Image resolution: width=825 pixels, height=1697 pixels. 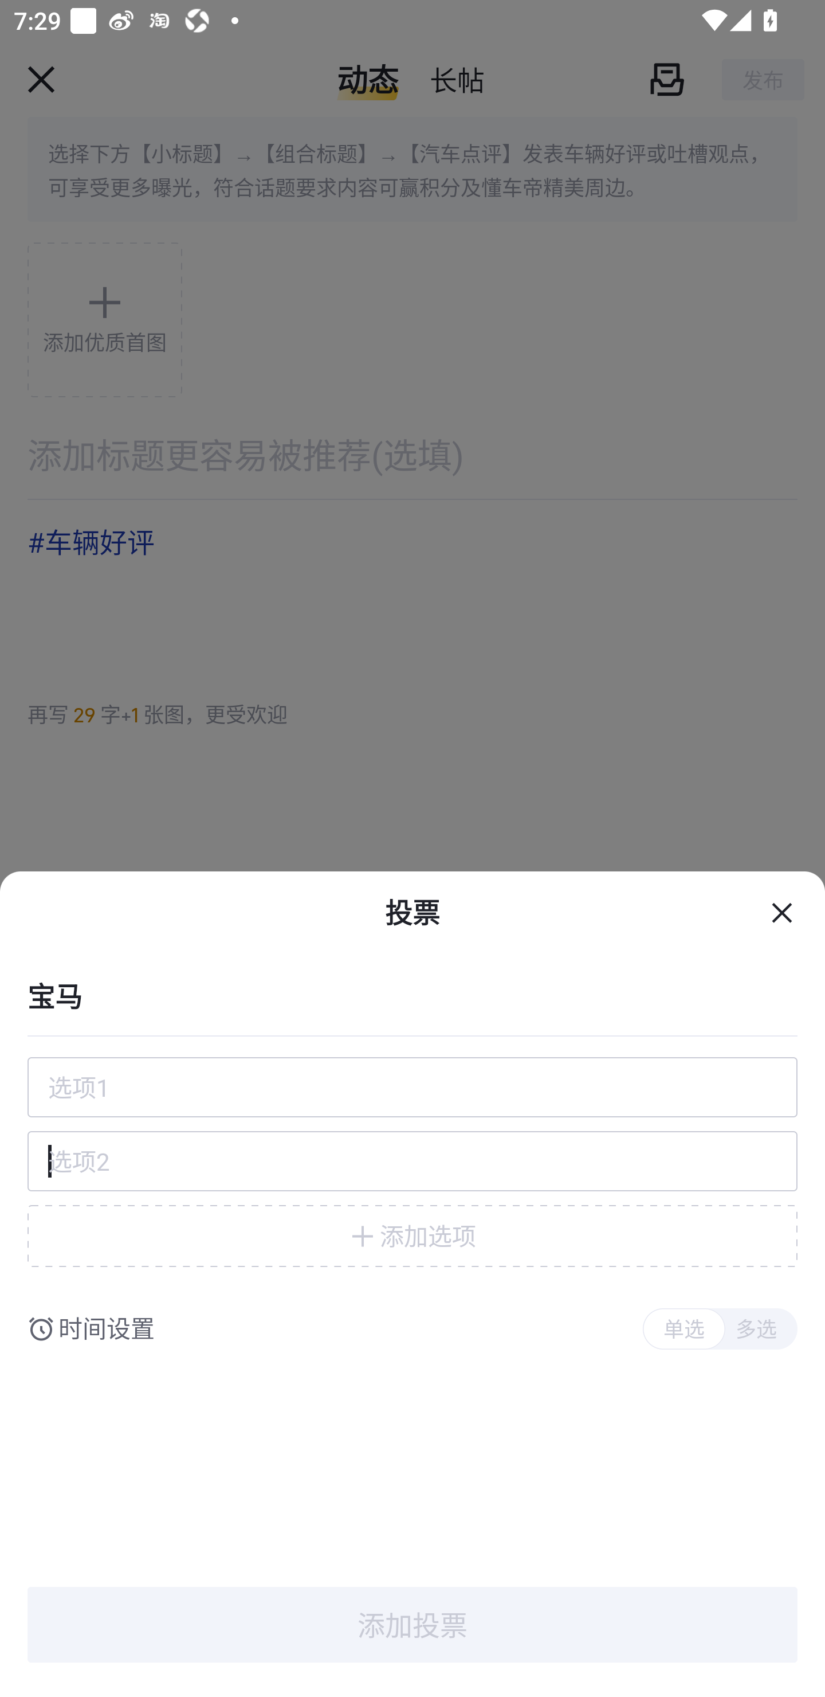 What do you see at coordinates (412, 1087) in the screenshot?
I see `选项1` at bounding box center [412, 1087].